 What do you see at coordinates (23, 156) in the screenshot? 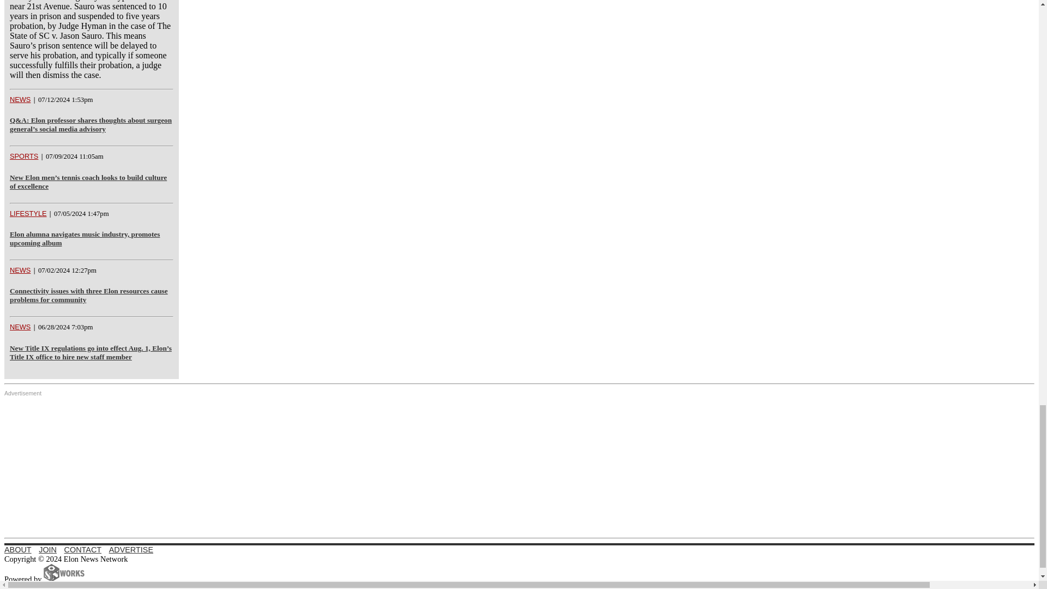
I see `SPORTS` at bounding box center [23, 156].